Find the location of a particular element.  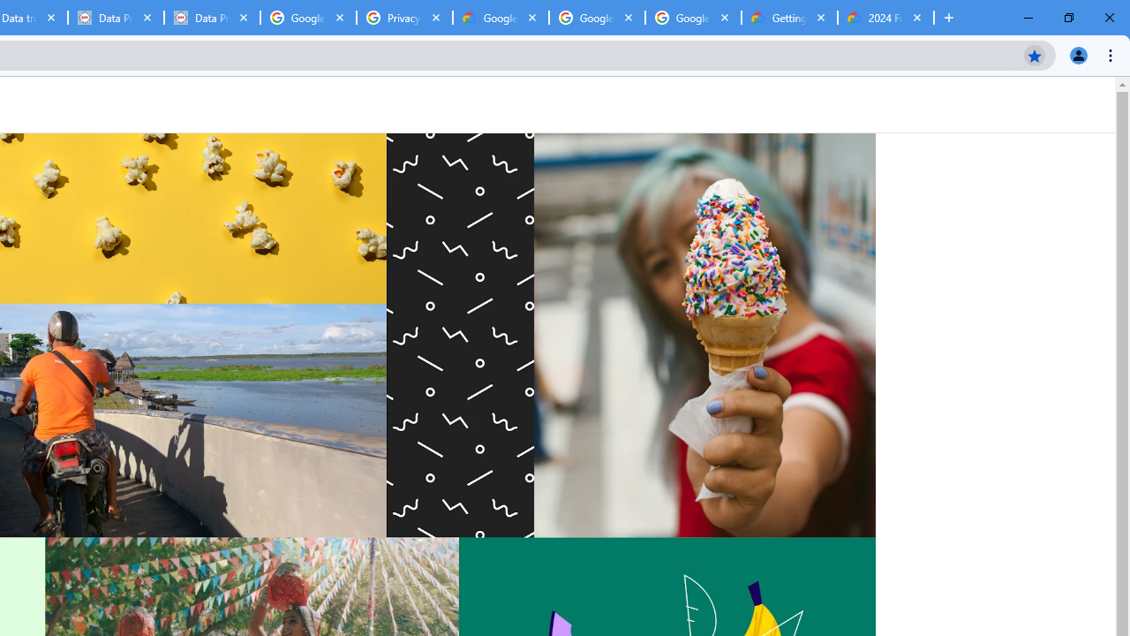

Data Privacy Framework is located at coordinates (212, 18).